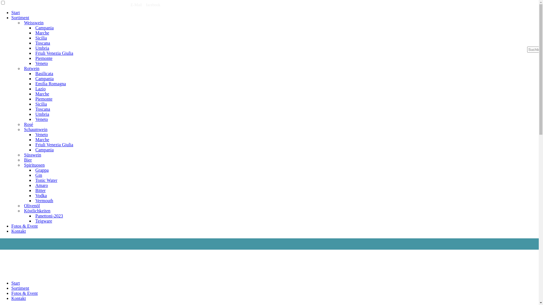 The width and height of the screenshot is (543, 305). Describe the element at coordinates (51, 84) in the screenshot. I see `Emilia Romagna` at that location.